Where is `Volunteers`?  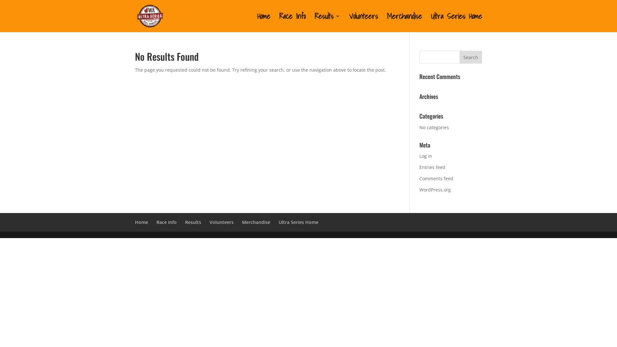 Volunteers is located at coordinates (222, 222).